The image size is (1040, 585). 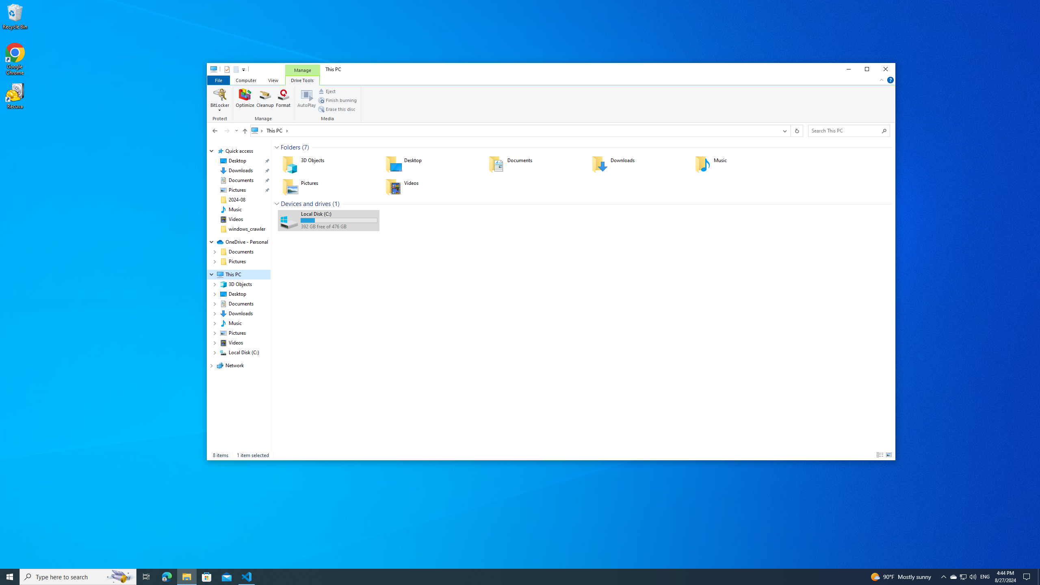 What do you see at coordinates (845, 130) in the screenshot?
I see `Search Box` at bounding box center [845, 130].